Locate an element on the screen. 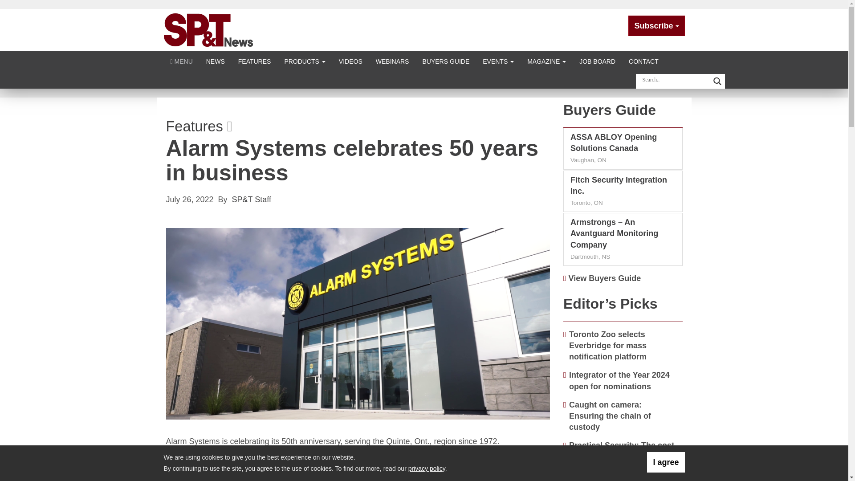 Image resolution: width=855 pixels, height=481 pixels. WEBINARS is located at coordinates (392, 61).